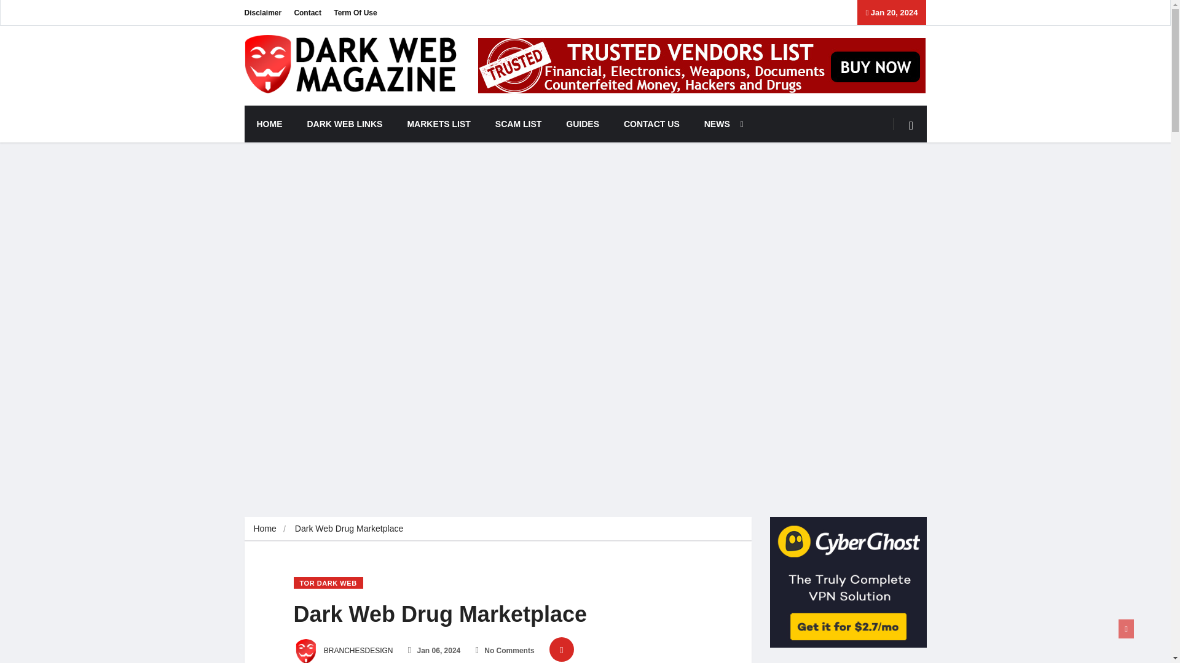  I want to click on Disclaimer, so click(263, 12).